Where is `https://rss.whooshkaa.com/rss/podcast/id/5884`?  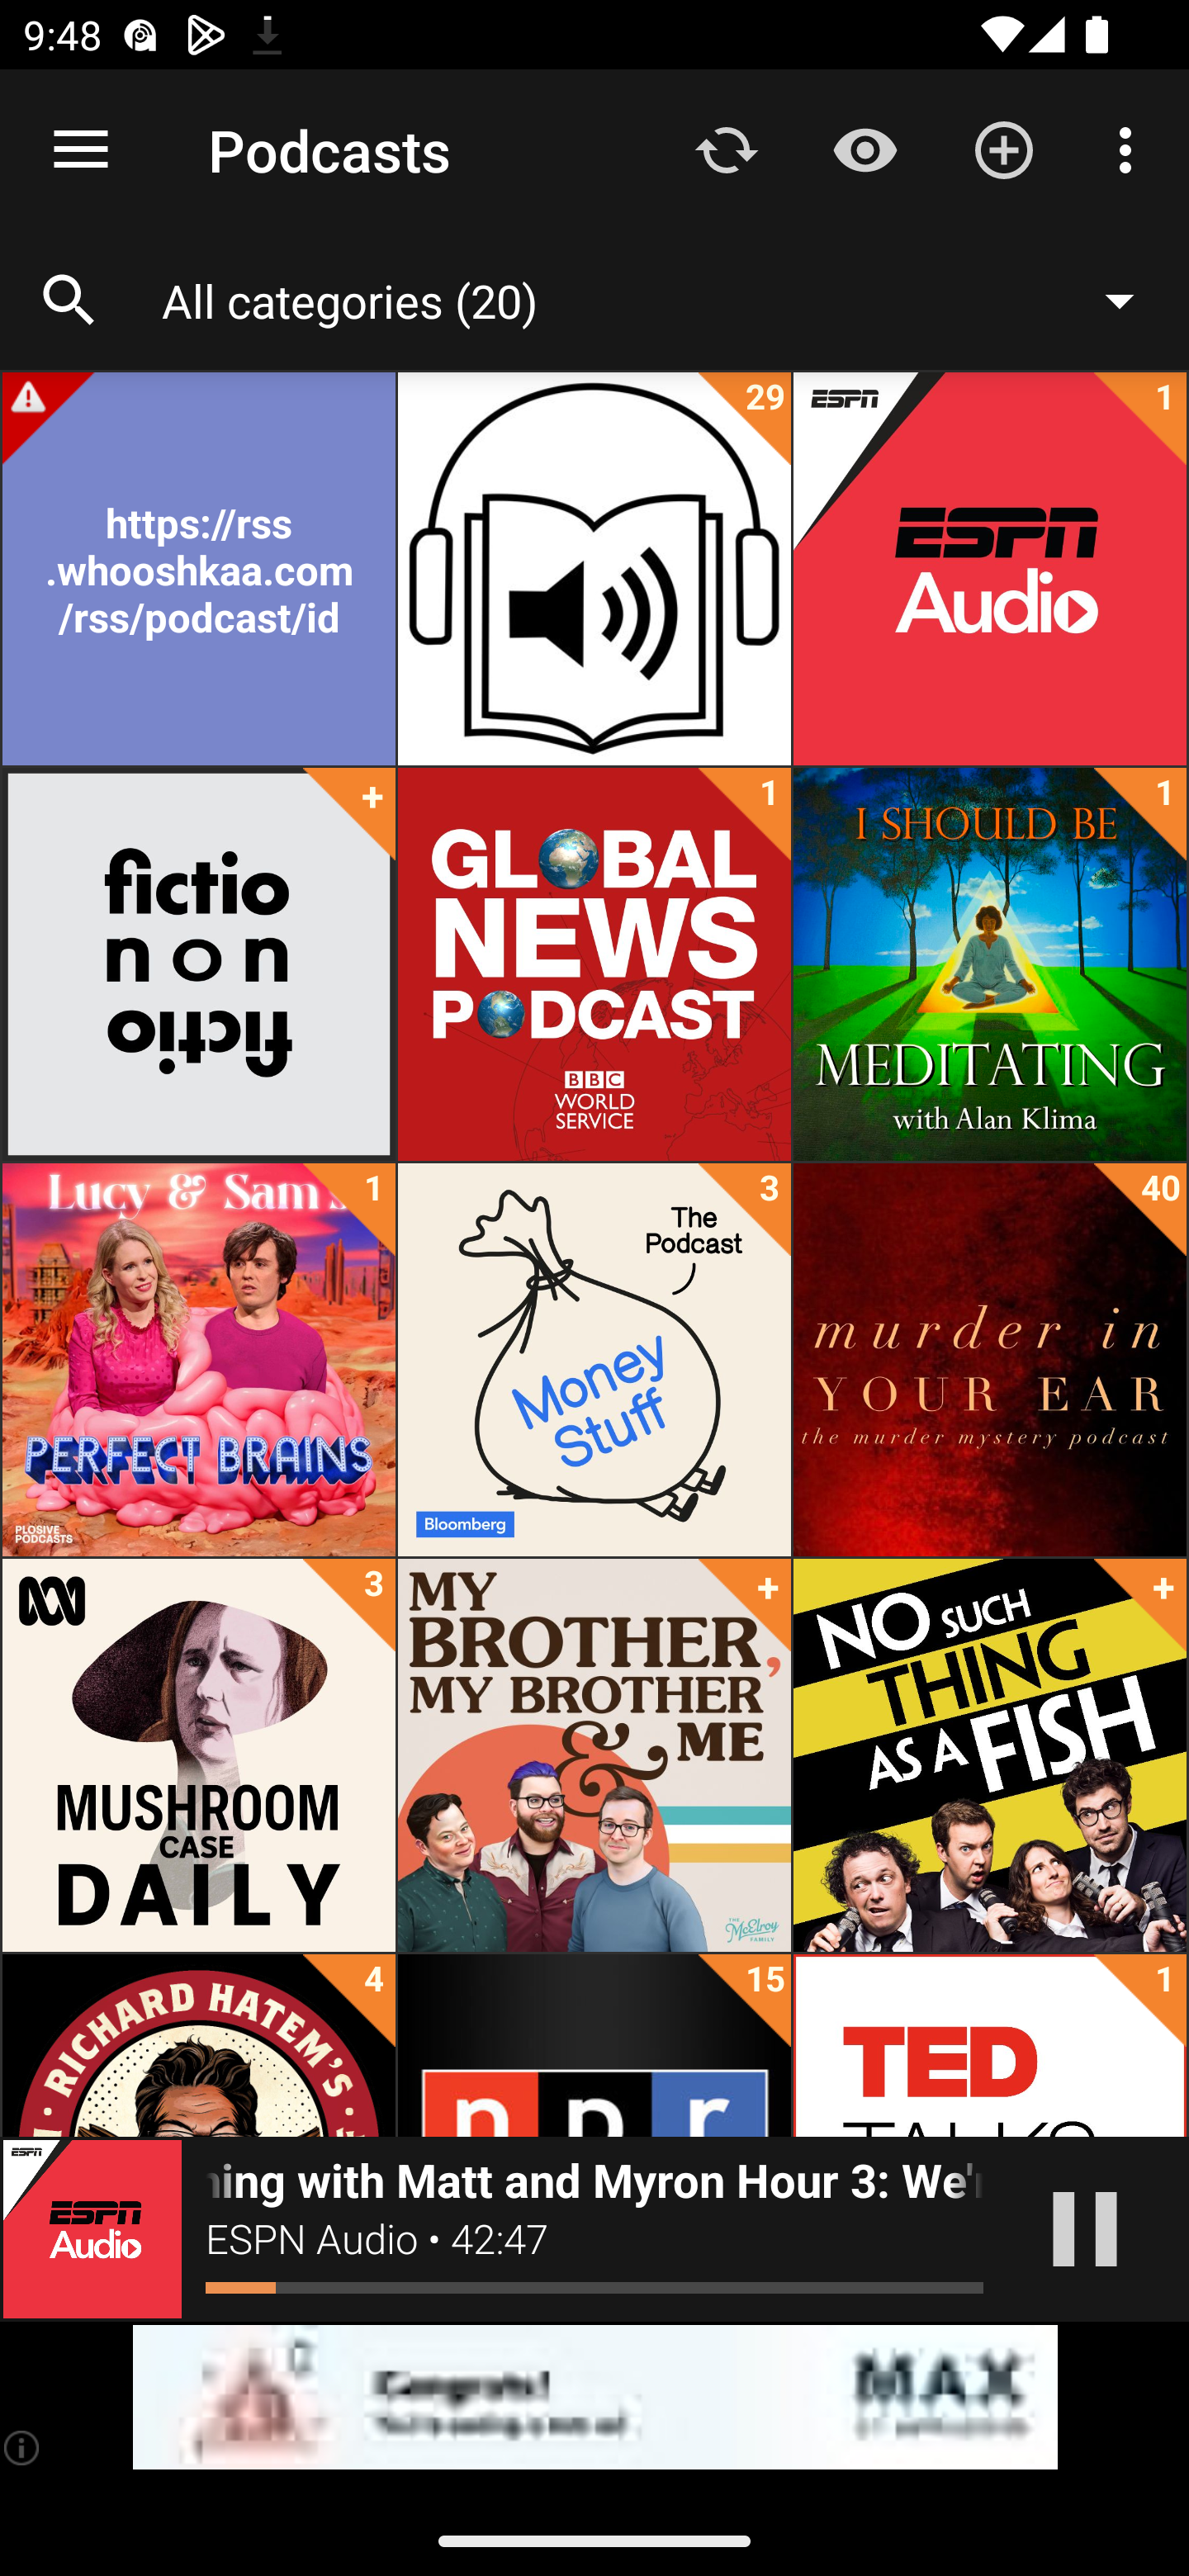
https://rss.whooshkaa.com/rss/podcast/id/5884 is located at coordinates (198, 569).